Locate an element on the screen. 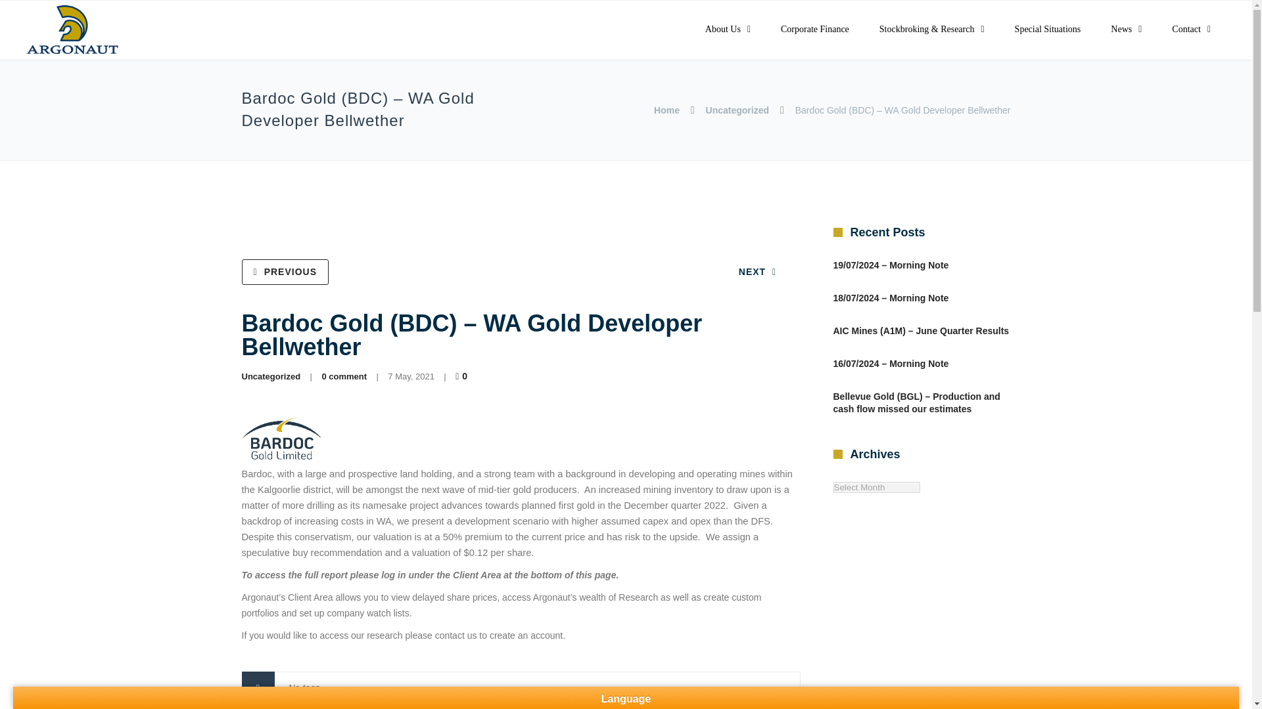  Home is located at coordinates (666, 110).